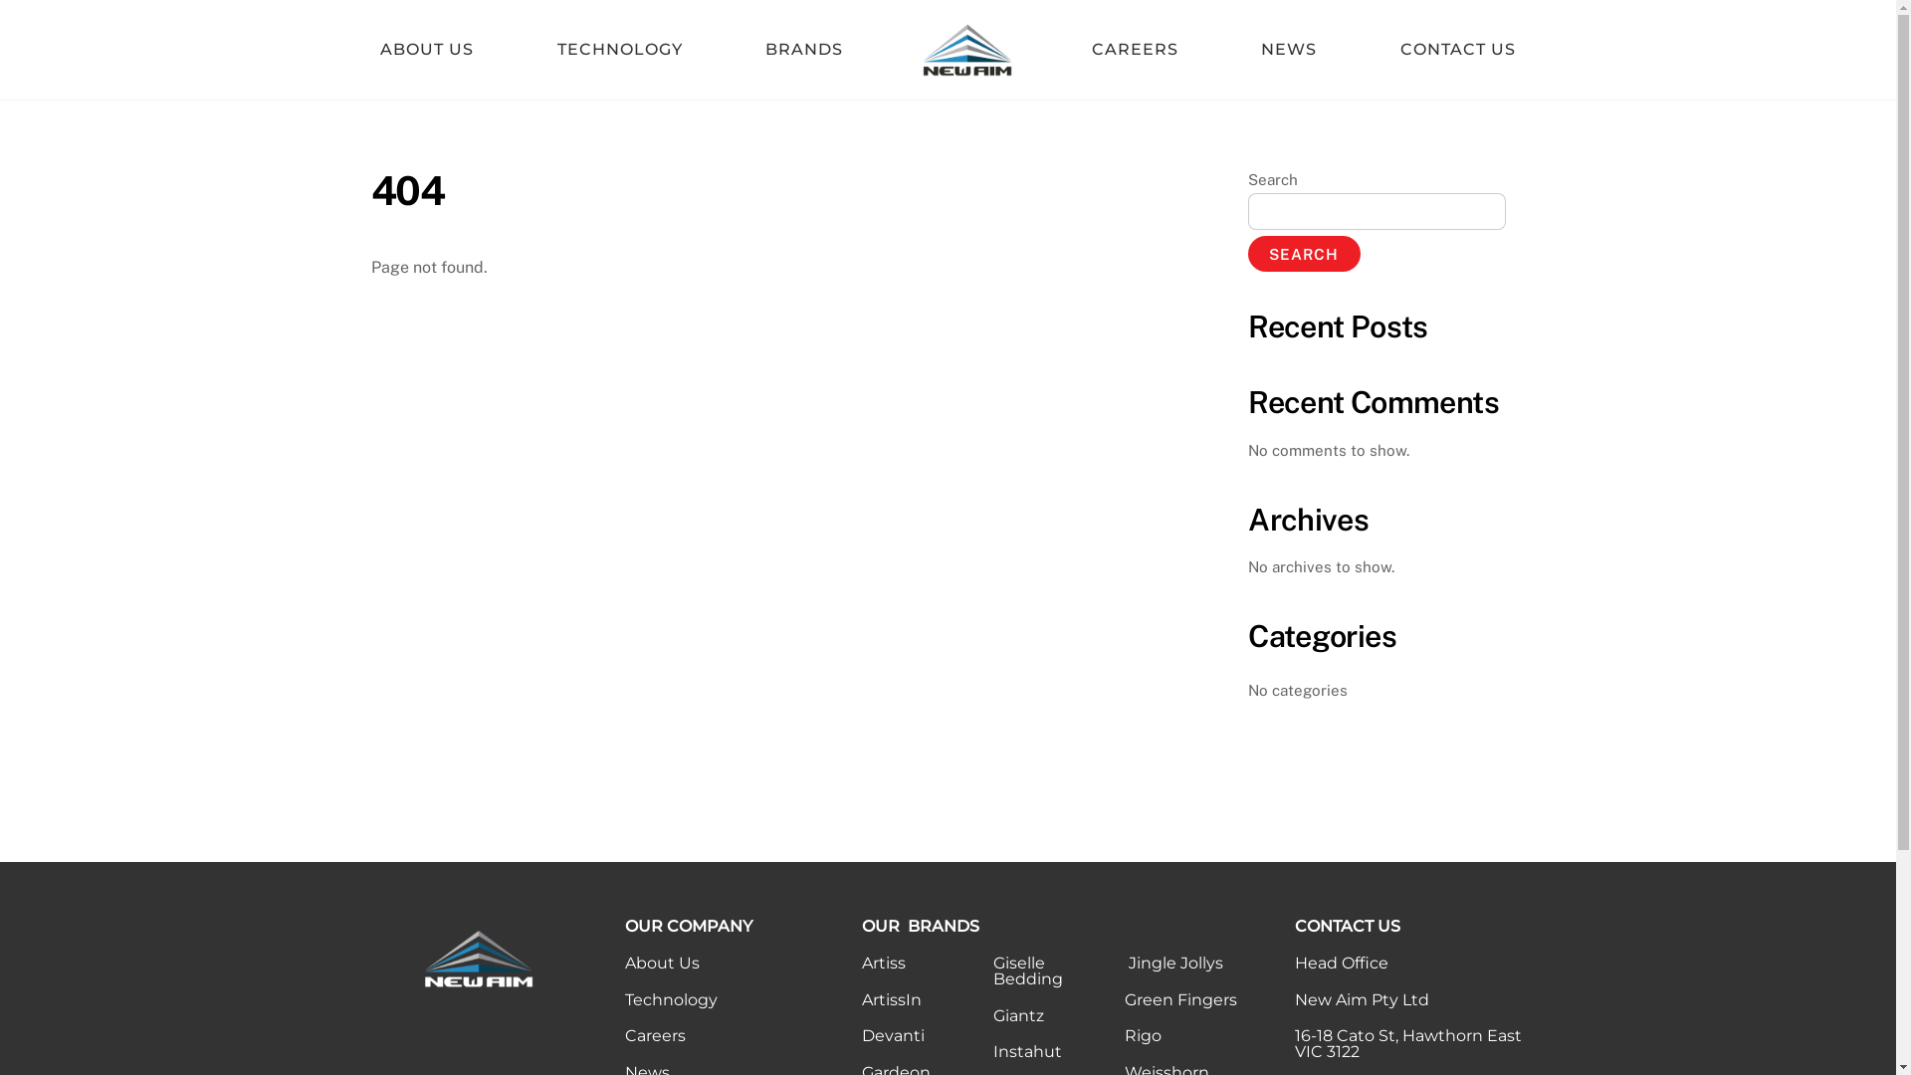  I want to click on ABOUT US, so click(426, 50).